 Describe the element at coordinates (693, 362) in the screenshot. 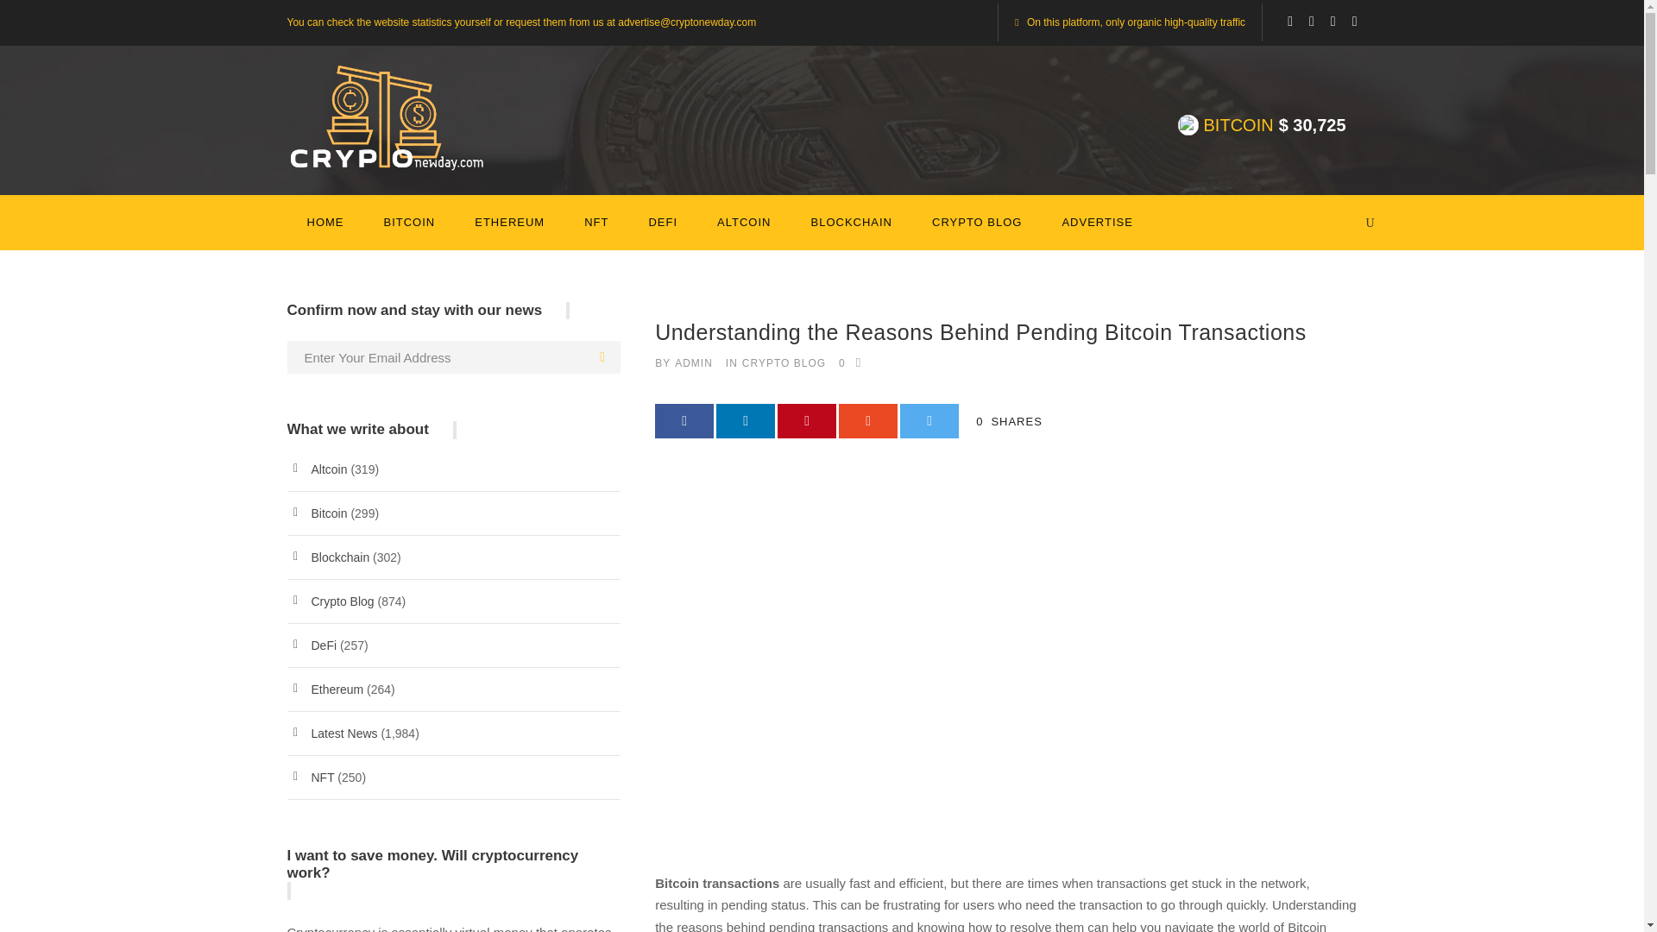

I see `Posts by admin` at that location.